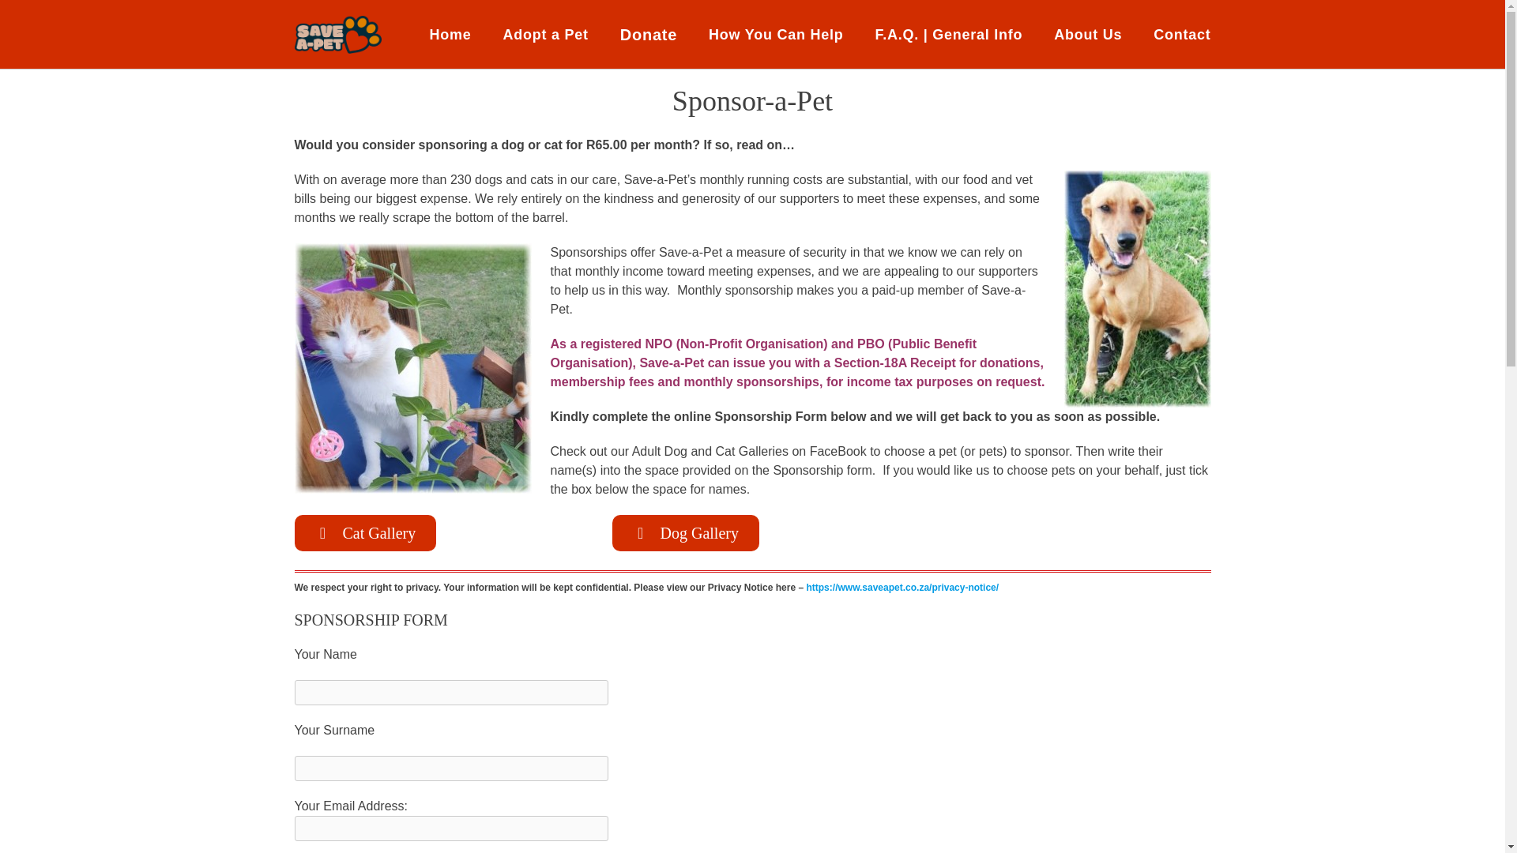 The width and height of the screenshot is (1517, 853). I want to click on Cat Gallery, so click(365, 532).